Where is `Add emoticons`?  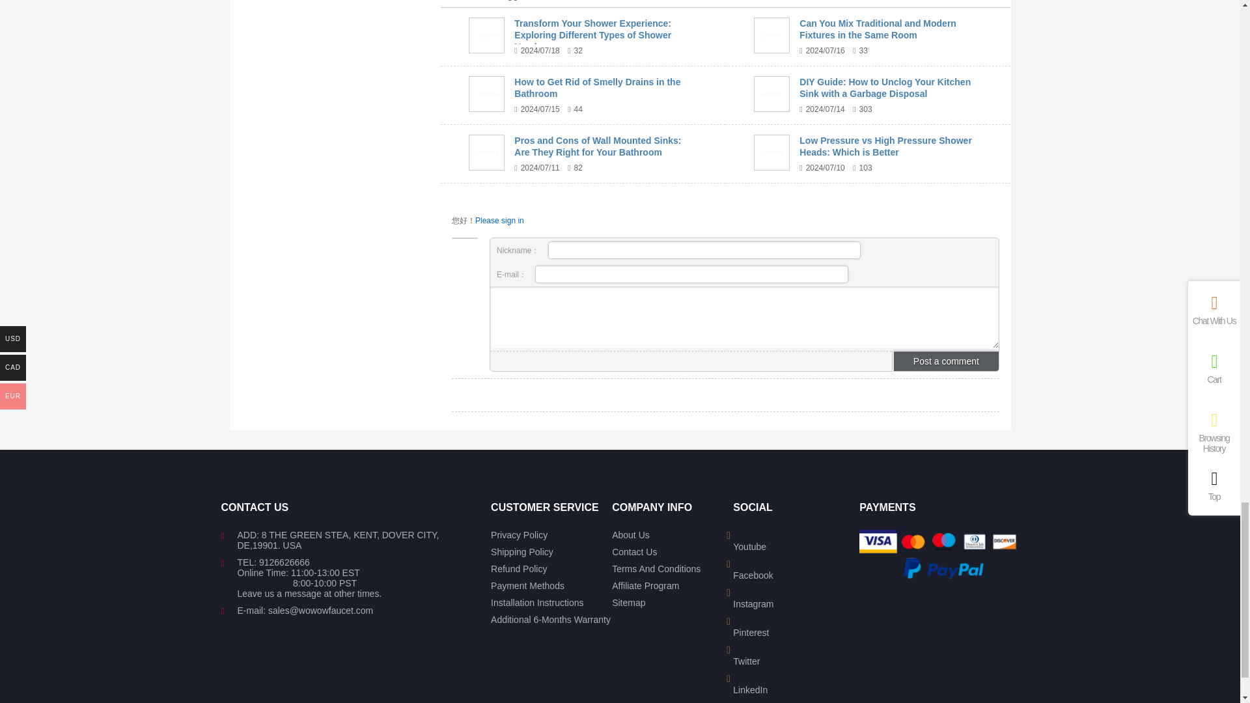
Add emoticons is located at coordinates (501, 361).